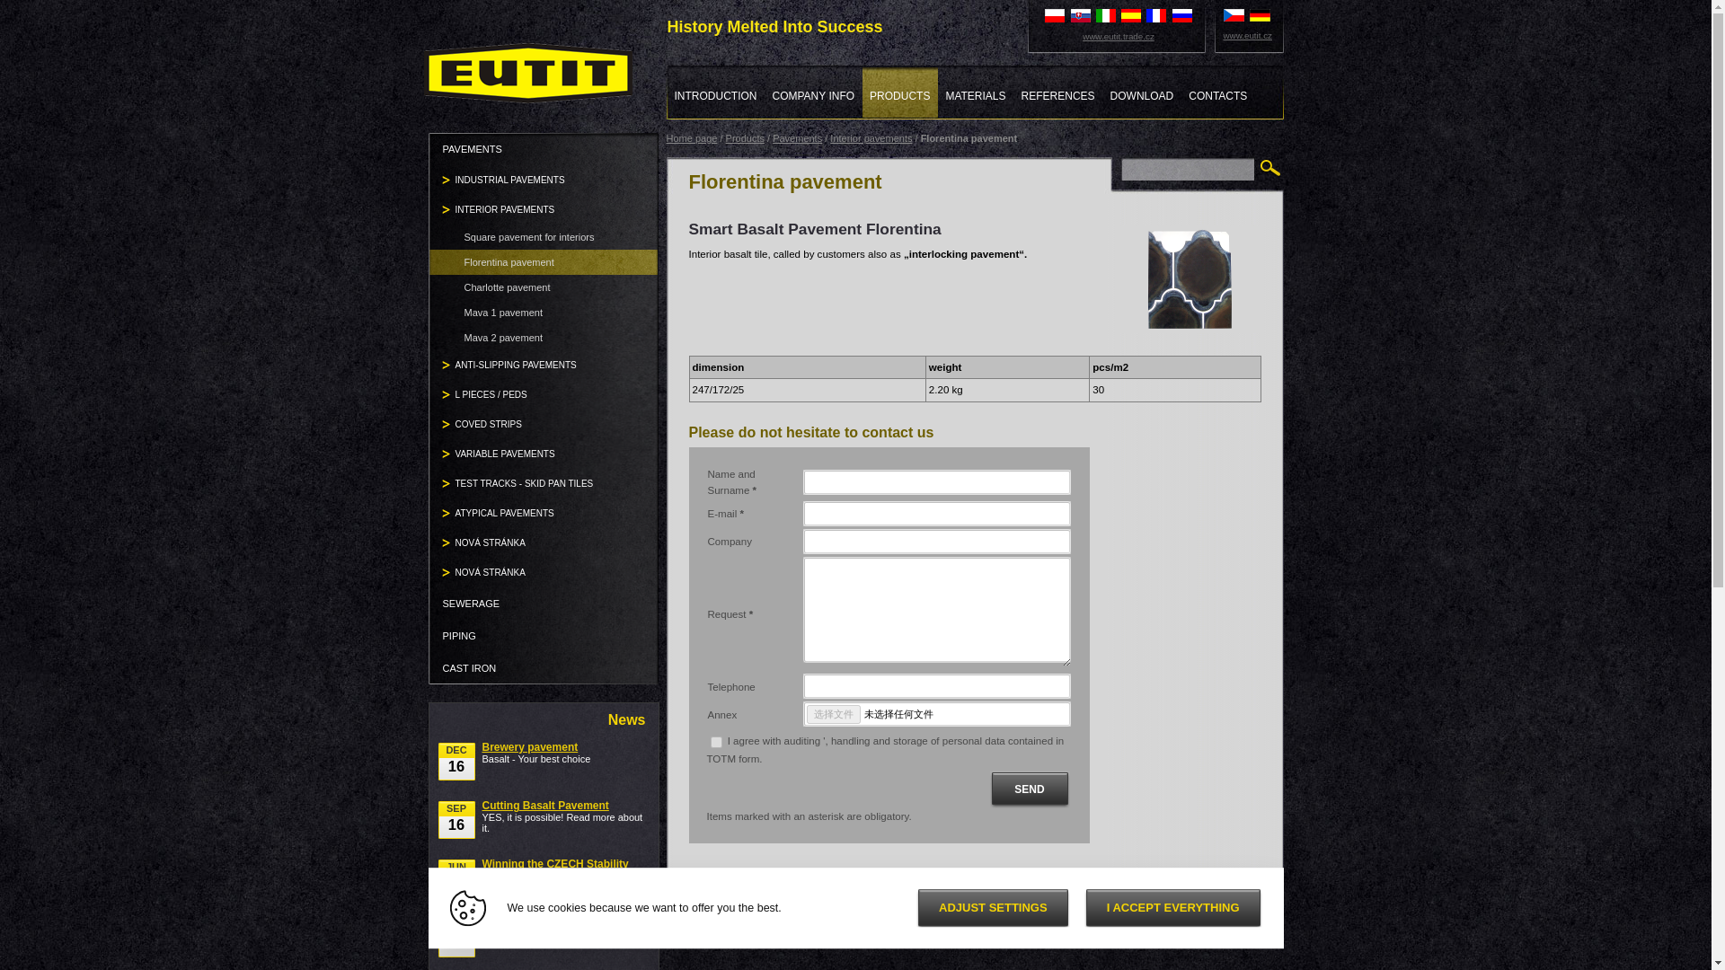  What do you see at coordinates (871, 137) in the screenshot?
I see `Interior pavements` at bounding box center [871, 137].